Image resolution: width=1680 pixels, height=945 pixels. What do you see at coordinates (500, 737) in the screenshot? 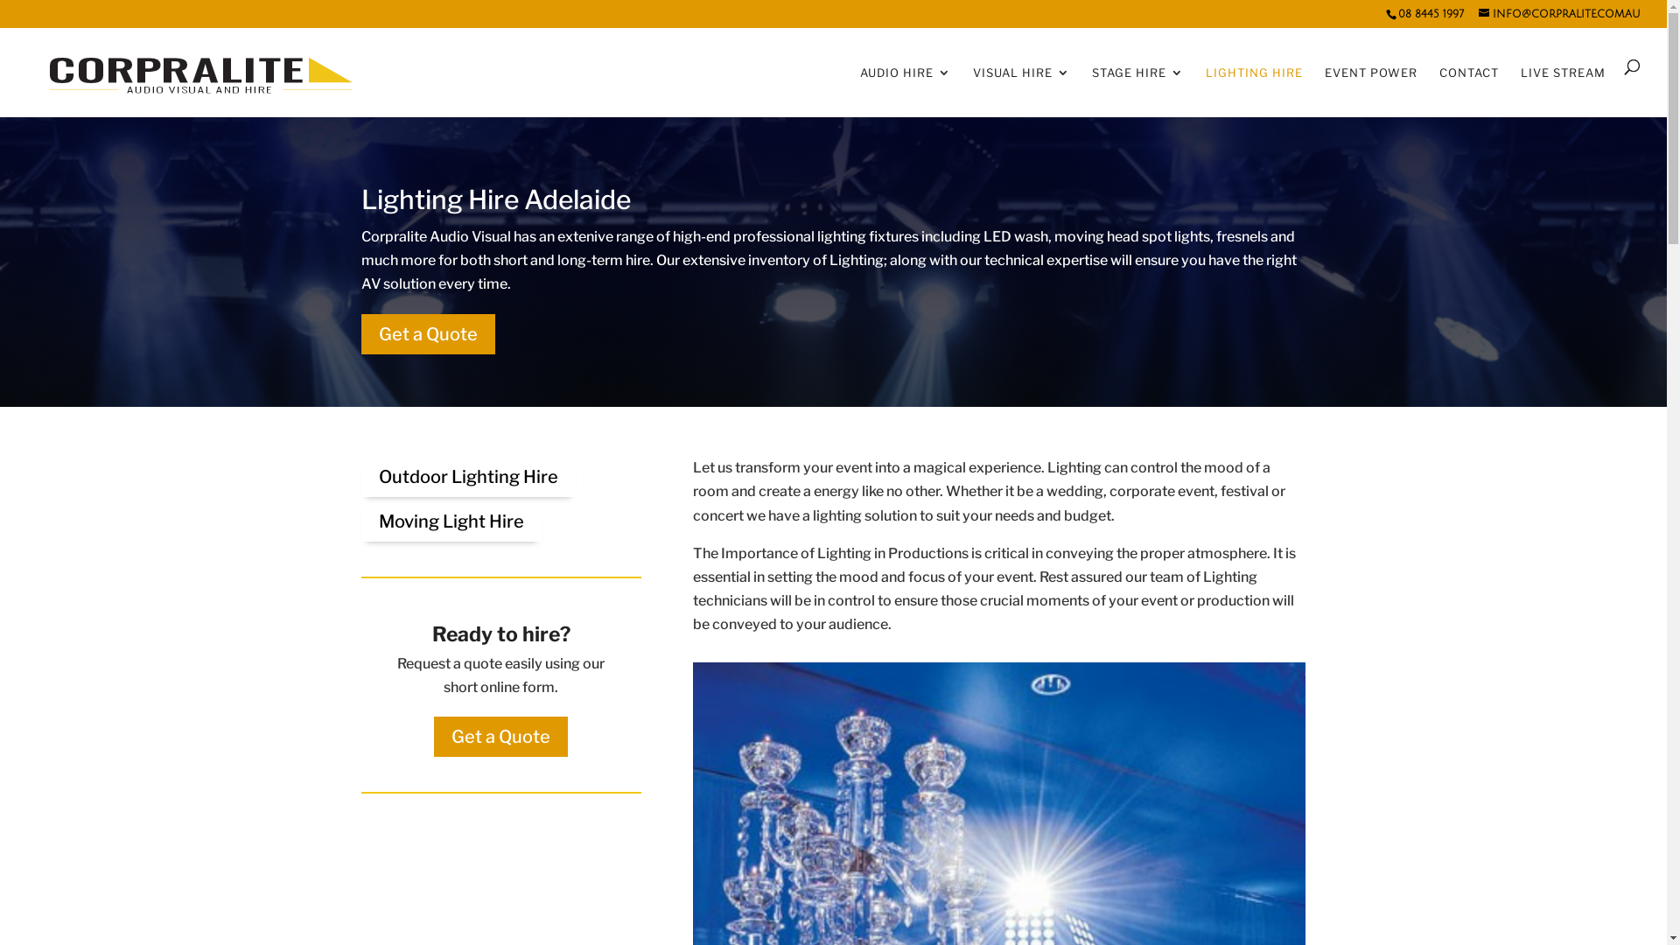
I see `Get a Quote` at bounding box center [500, 737].